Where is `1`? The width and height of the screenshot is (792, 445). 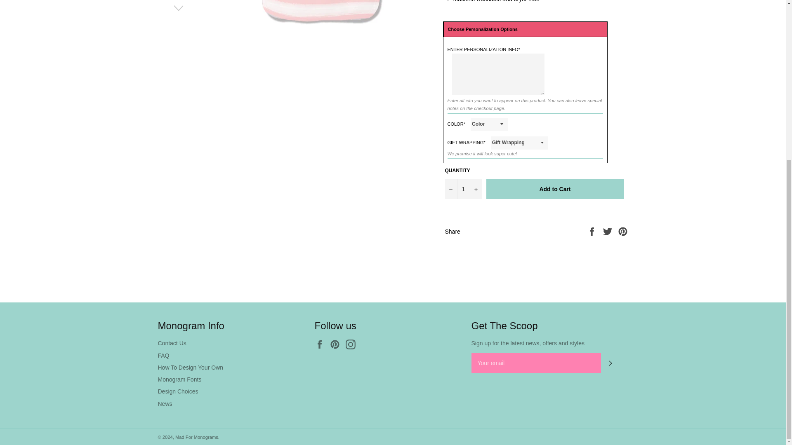 1 is located at coordinates (463, 189).